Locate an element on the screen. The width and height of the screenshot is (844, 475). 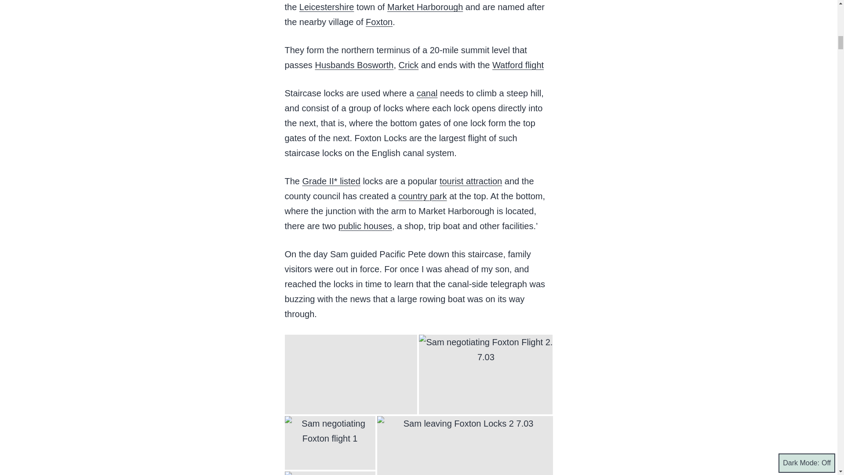
Husbands Bosworth is located at coordinates (354, 65).